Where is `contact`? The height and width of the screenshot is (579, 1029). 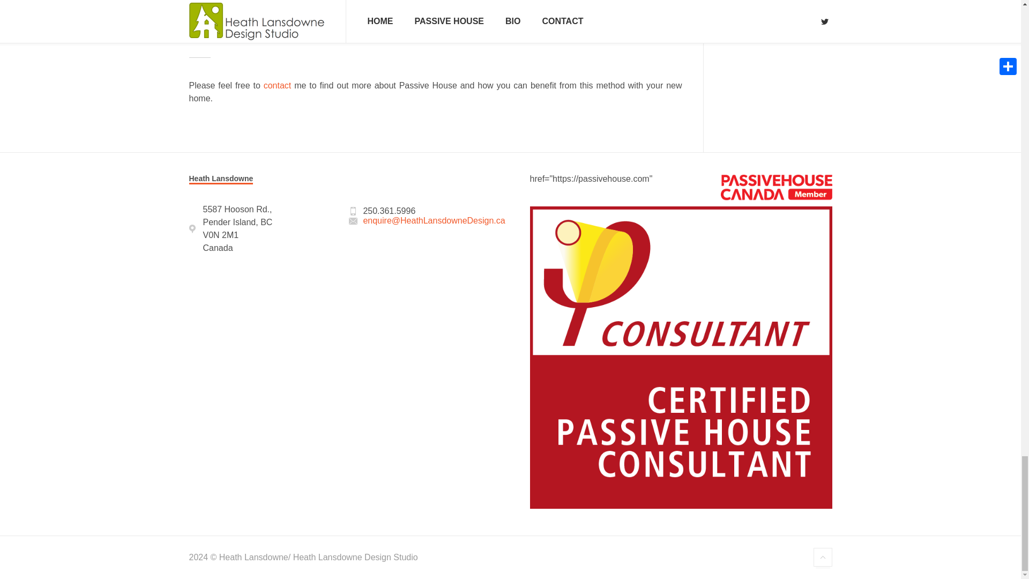 contact is located at coordinates (277, 86).